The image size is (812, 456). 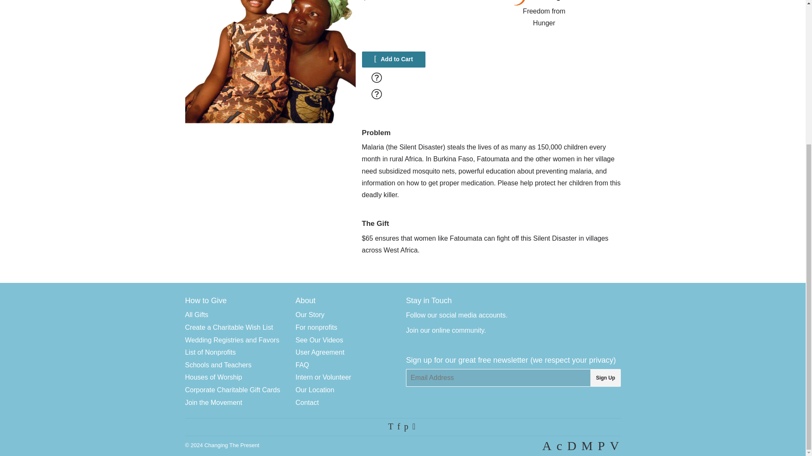 I want to click on Social Media, so click(x=467, y=315).